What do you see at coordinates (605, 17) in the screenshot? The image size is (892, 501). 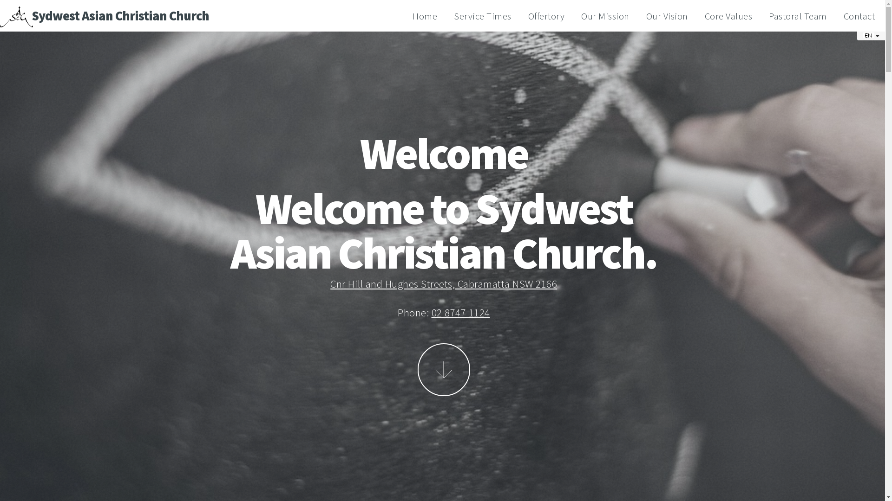 I see `Our Mission` at bounding box center [605, 17].